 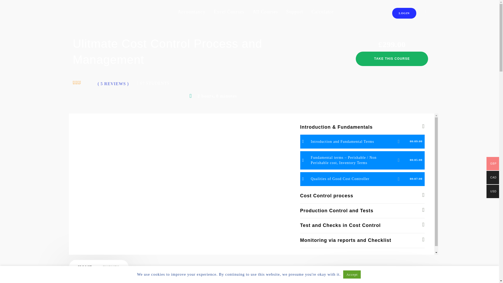 What do you see at coordinates (294, 12) in the screenshot?
I see `Support` at bounding box center [294, 12].